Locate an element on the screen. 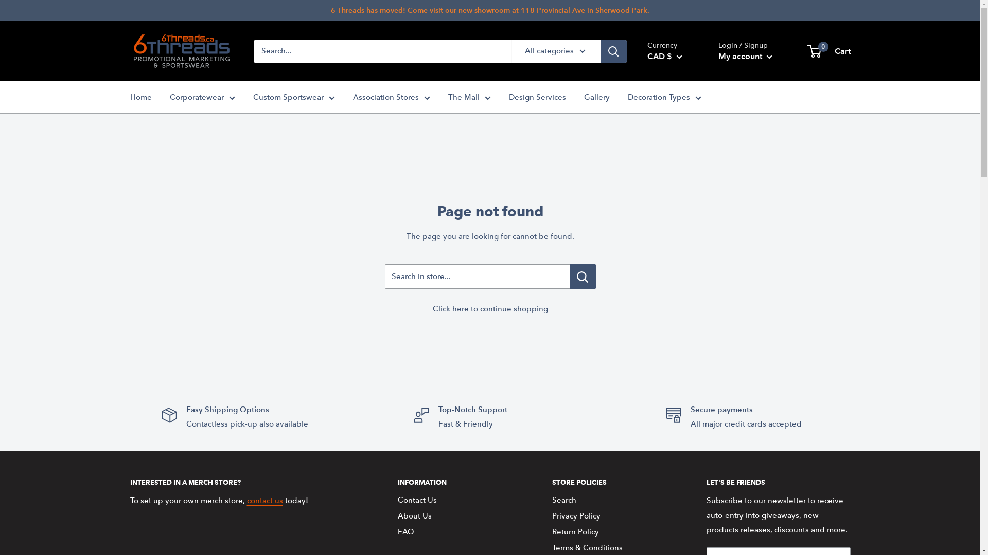 The width and height of the screenshot is (988, 555). About Us is located at coordinates (456, 516).